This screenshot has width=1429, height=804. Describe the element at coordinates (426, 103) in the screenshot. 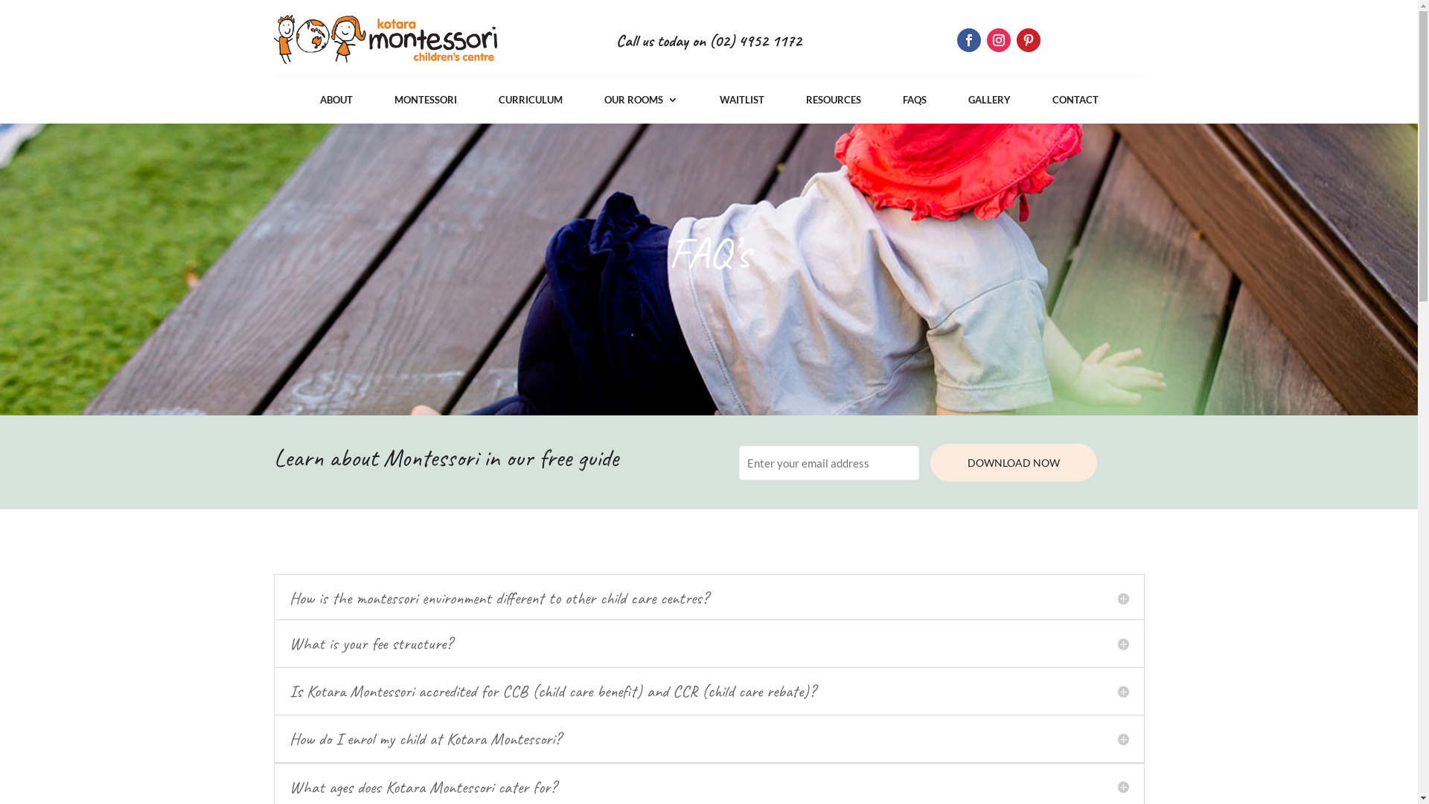

I see `MONTESSORI` at that location.